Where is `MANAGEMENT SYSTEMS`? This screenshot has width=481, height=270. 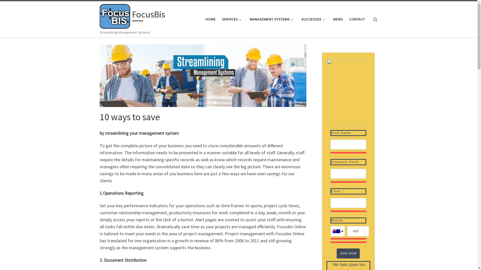
MANAGEMENT SYSTEMS is located at coordinates (272, 19).